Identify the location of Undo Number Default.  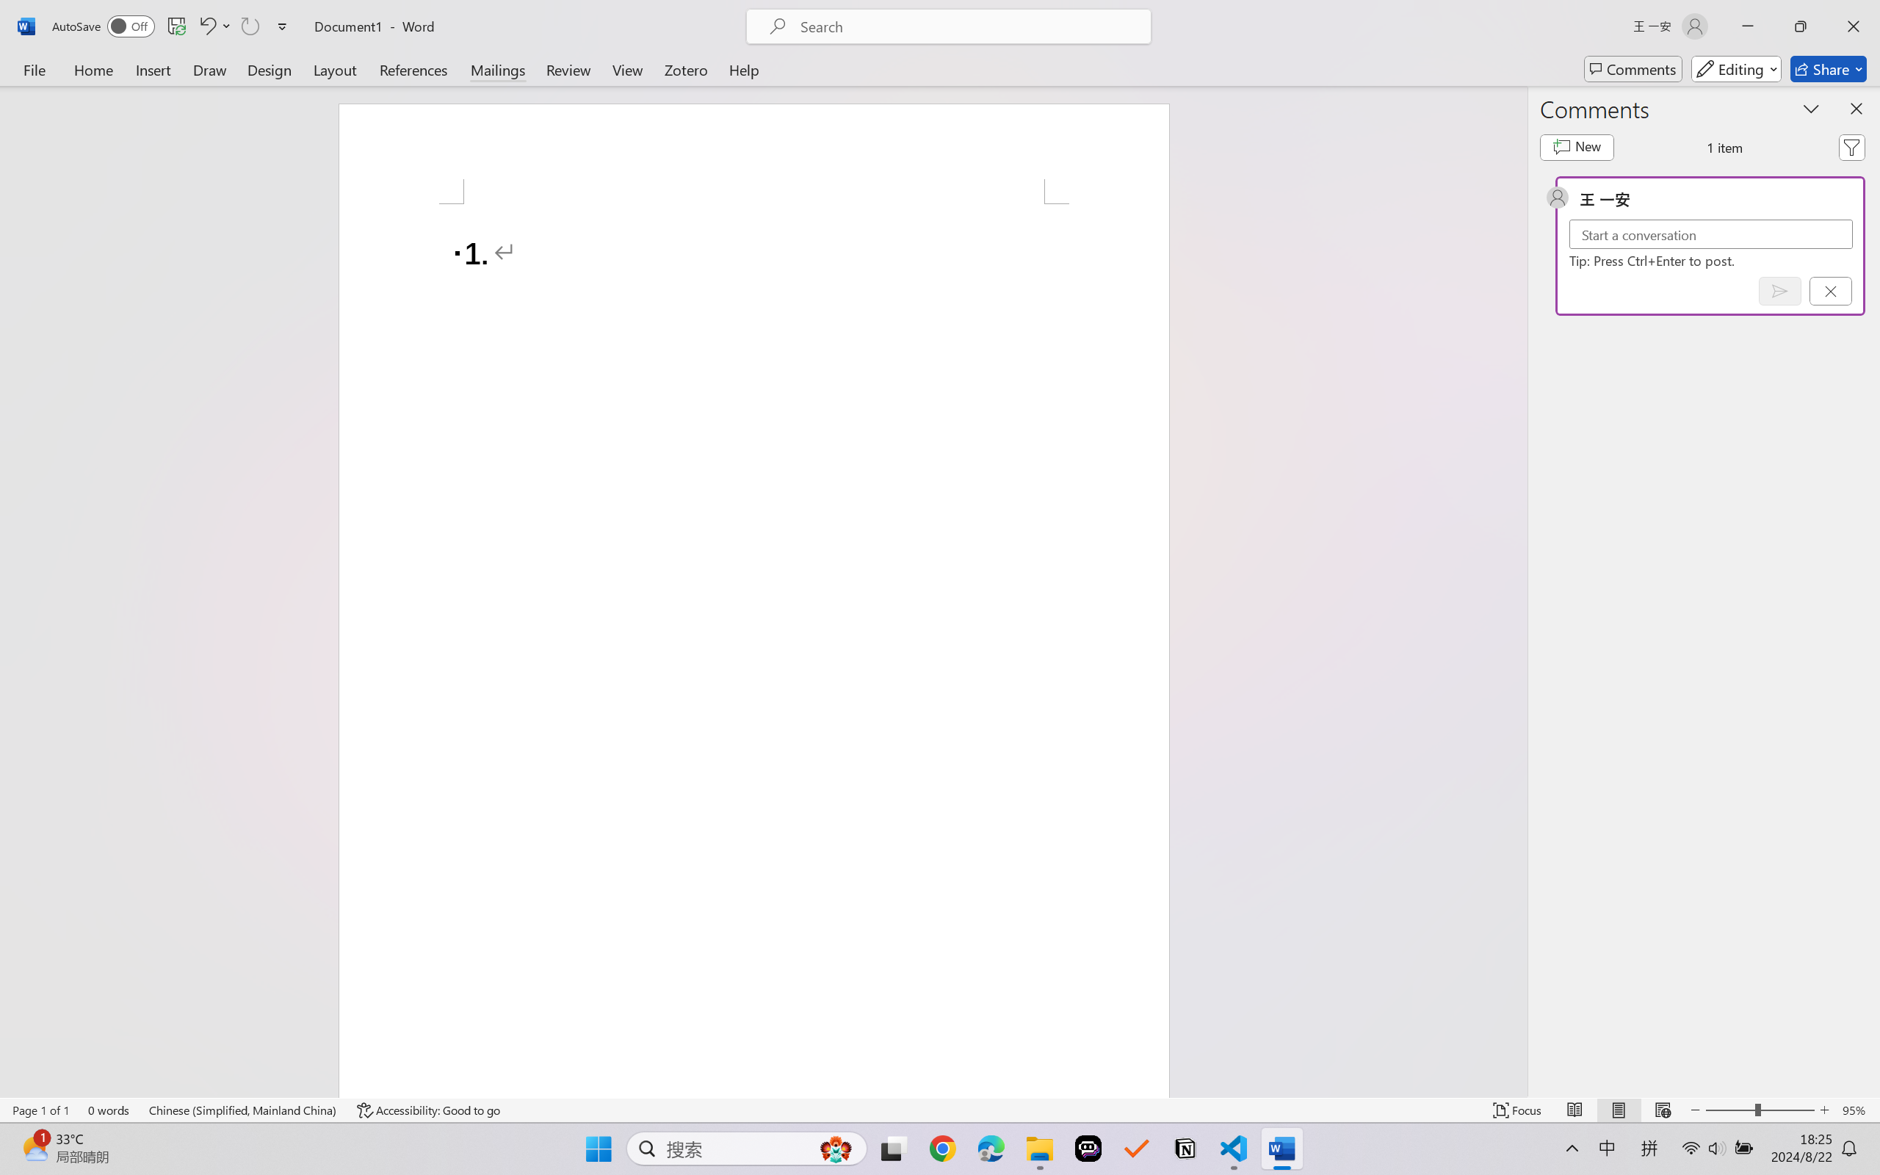
(214, 26).